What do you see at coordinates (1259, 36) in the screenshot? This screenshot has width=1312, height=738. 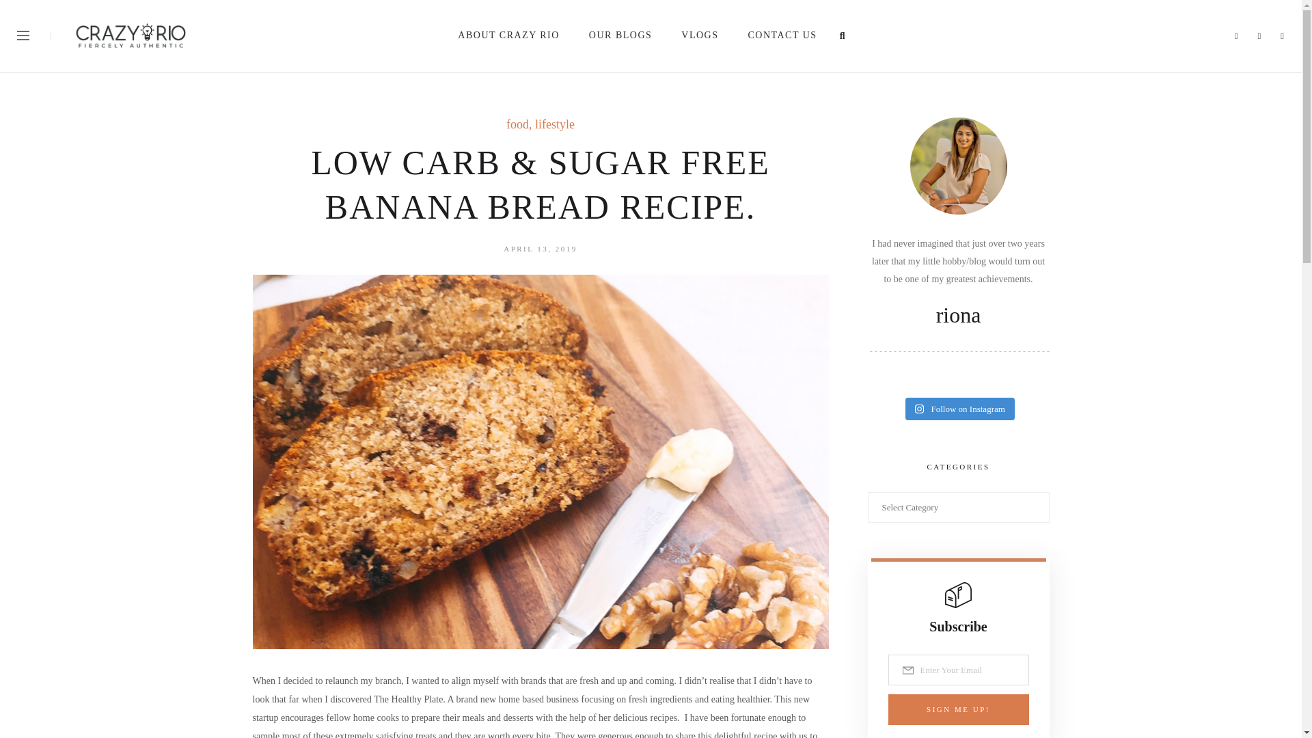 I see `Instagram` at bounding box center [1259, 36].